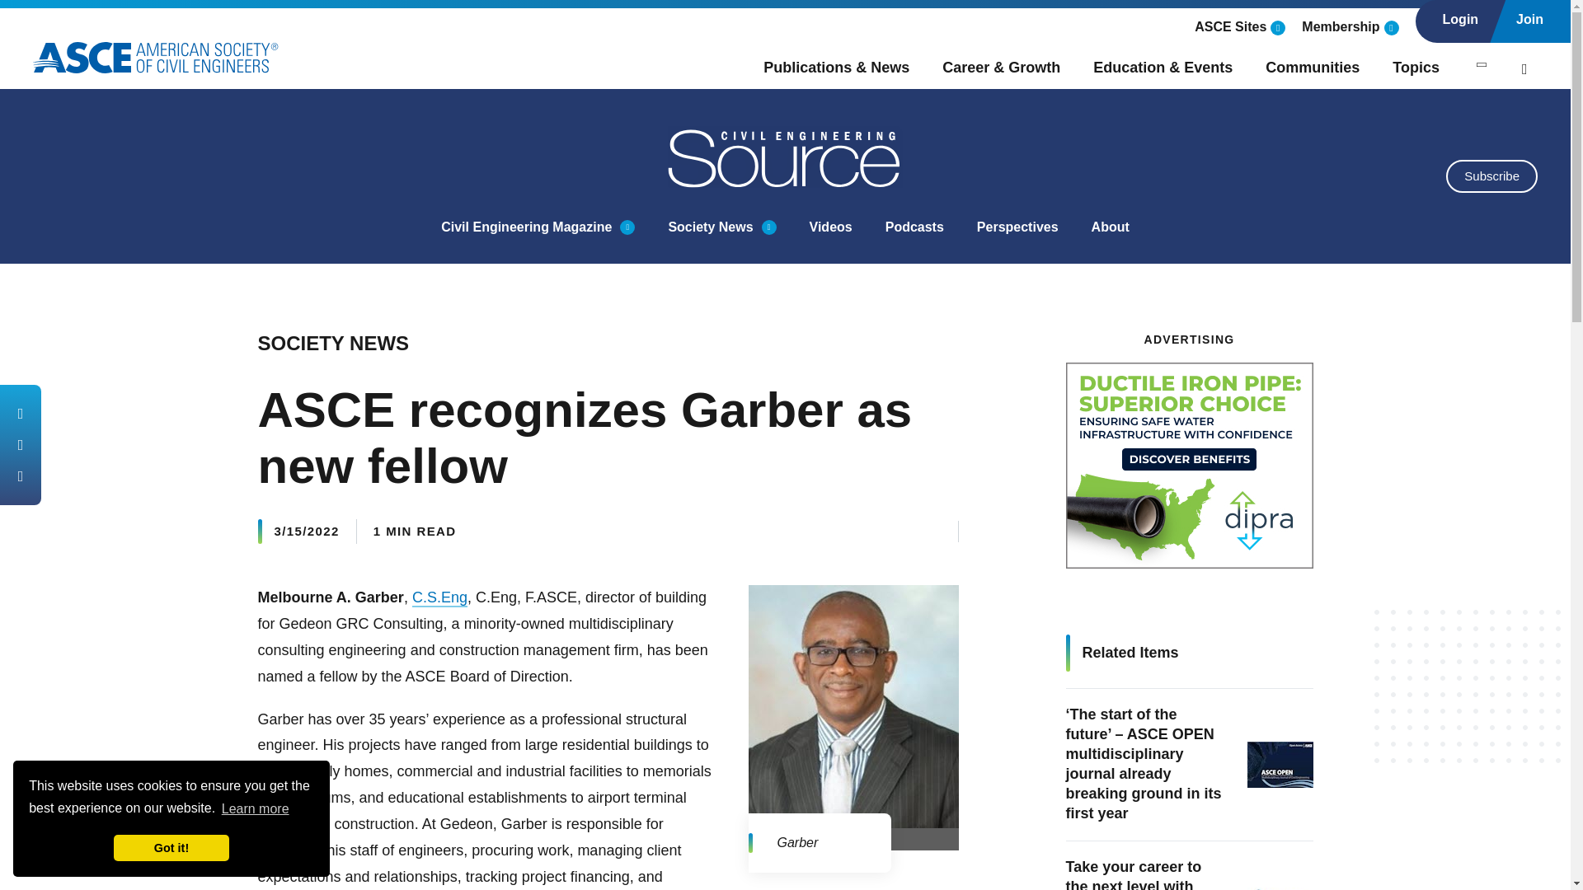 The height and width of the screenshot is (890, 1583). I want to click on Subscribe to ASCE's Civil Engineering Source, so click(1491, 176).